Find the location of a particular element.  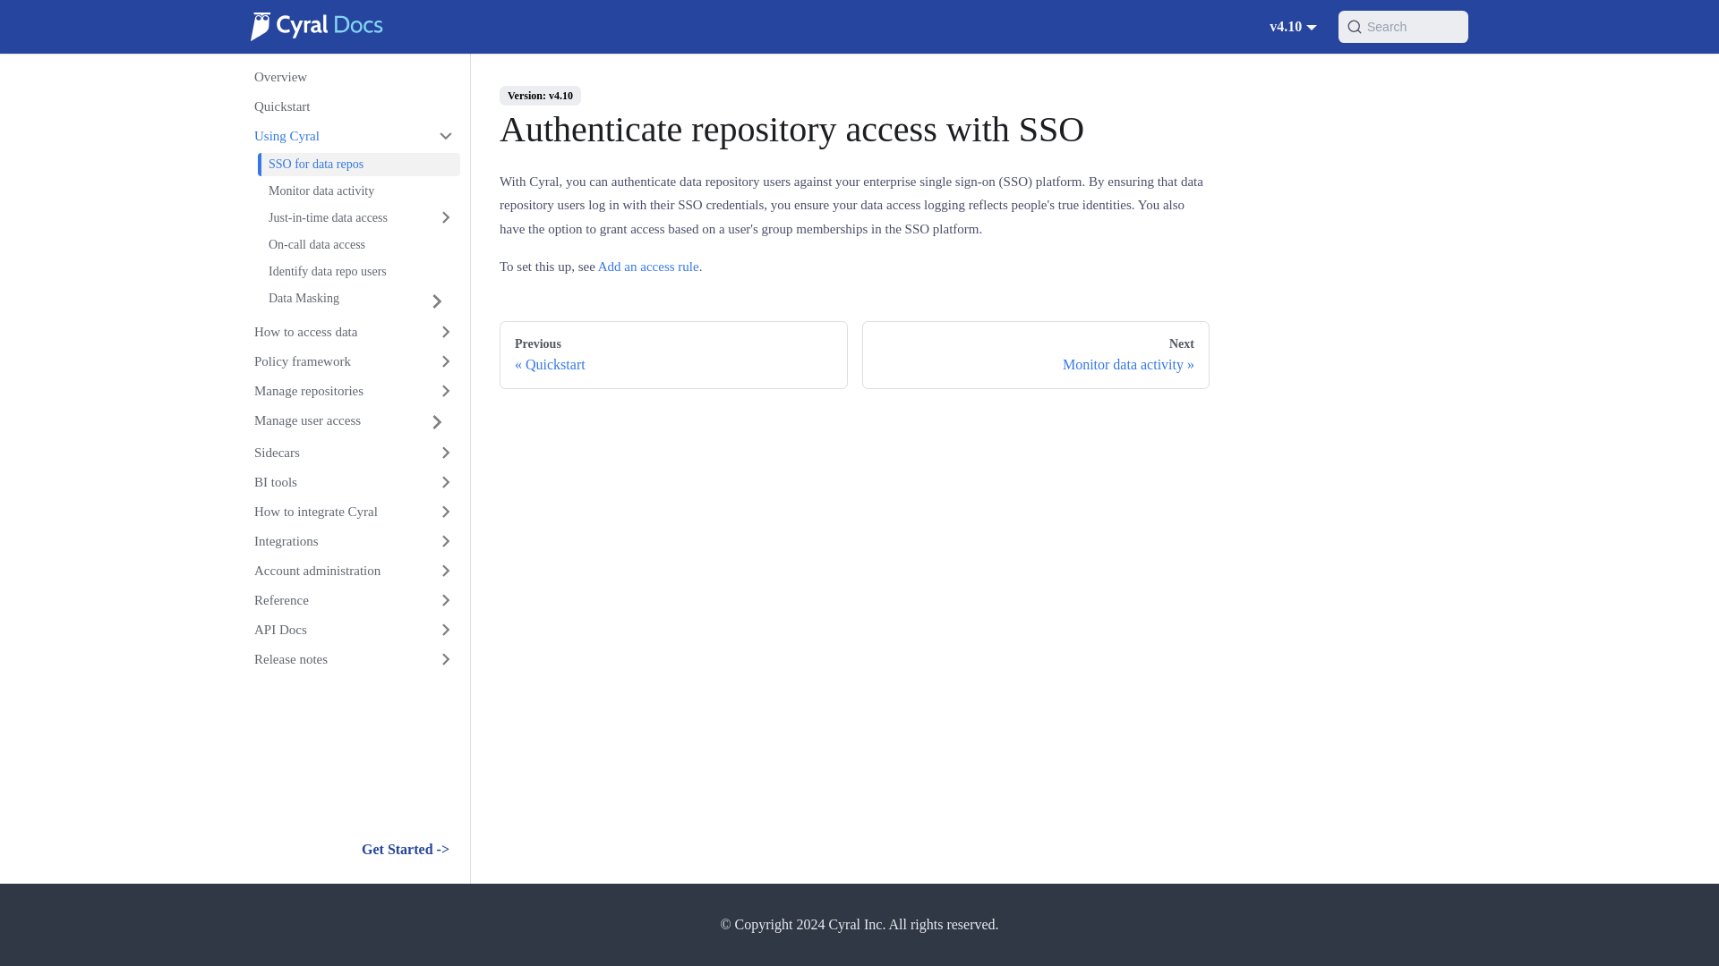

How to access data is located at coordinates (352, 331).